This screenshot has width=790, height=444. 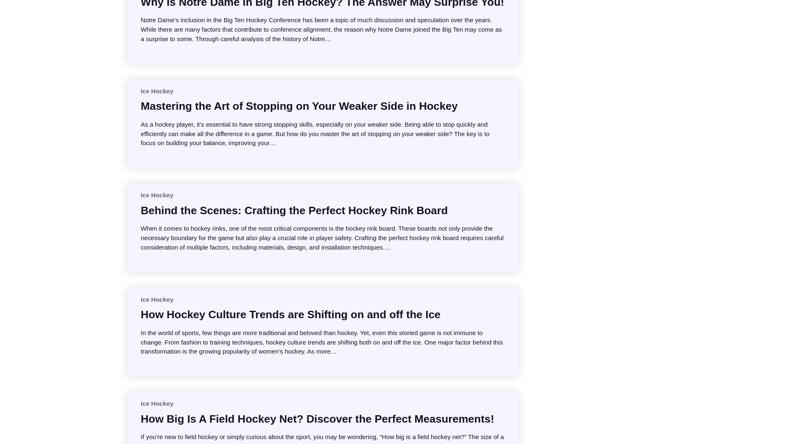 I want to click on Ice Hockey, so click(x=156, y=404).